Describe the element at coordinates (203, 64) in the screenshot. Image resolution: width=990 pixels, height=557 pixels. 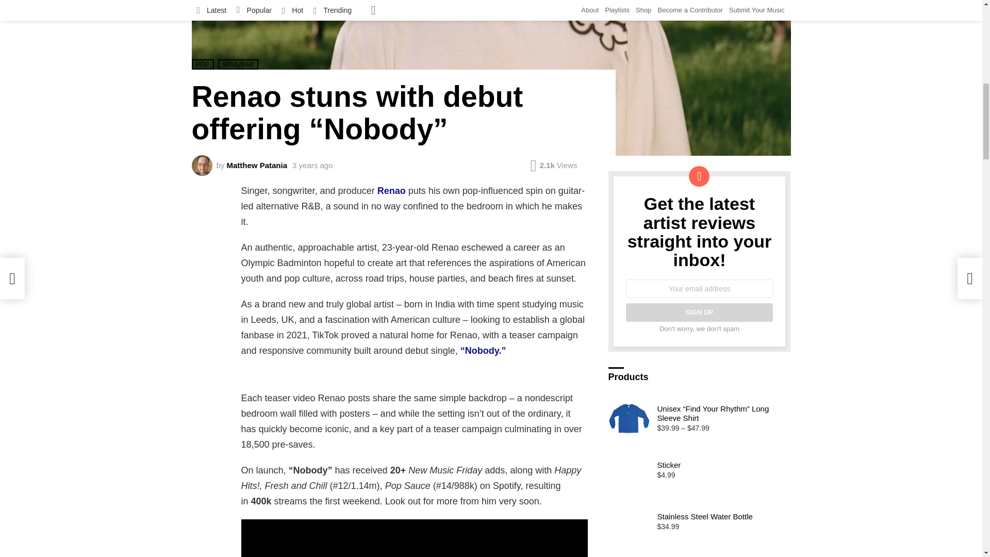
I see `POP` at that location.